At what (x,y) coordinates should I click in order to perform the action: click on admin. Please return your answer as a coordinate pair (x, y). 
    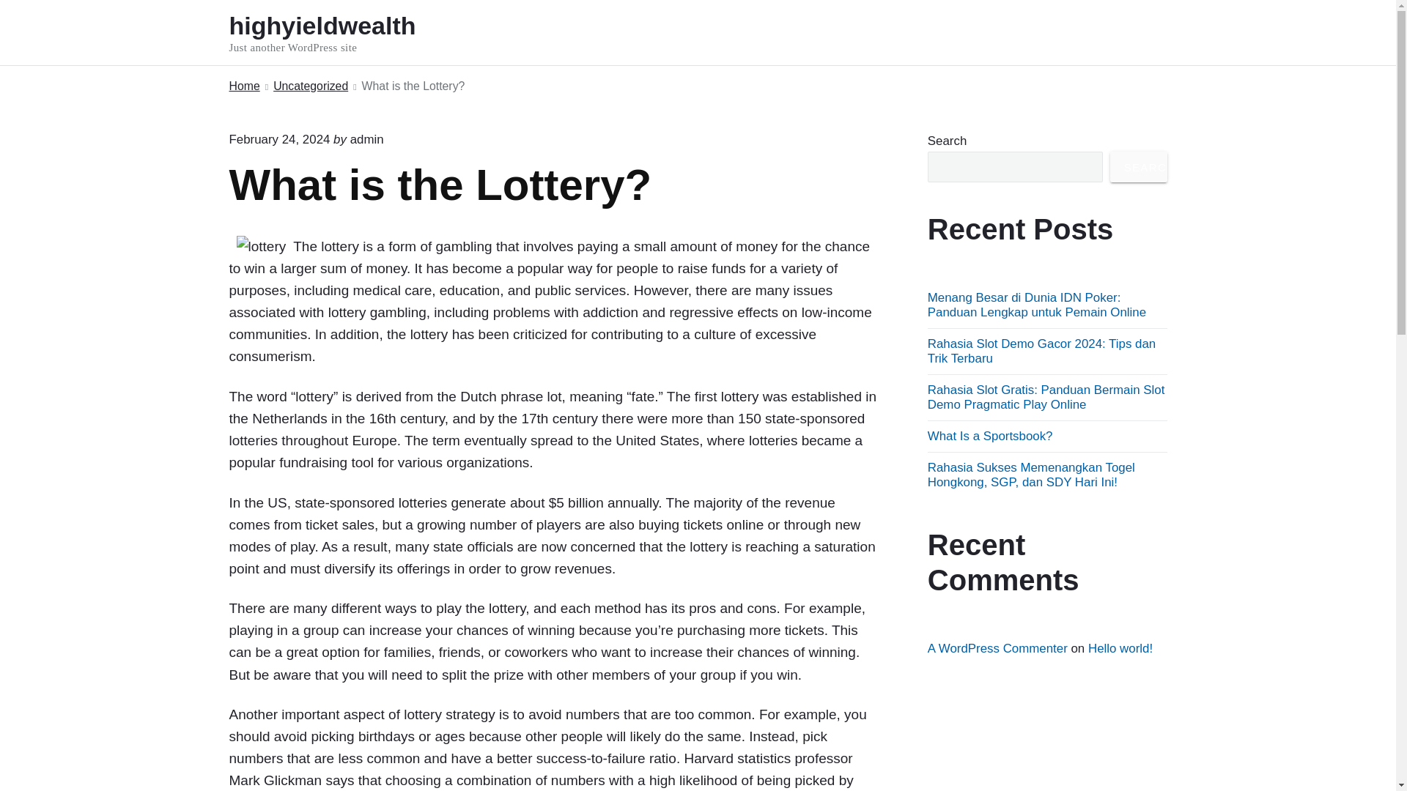
    Looking at the image, I should click on (367, 139).